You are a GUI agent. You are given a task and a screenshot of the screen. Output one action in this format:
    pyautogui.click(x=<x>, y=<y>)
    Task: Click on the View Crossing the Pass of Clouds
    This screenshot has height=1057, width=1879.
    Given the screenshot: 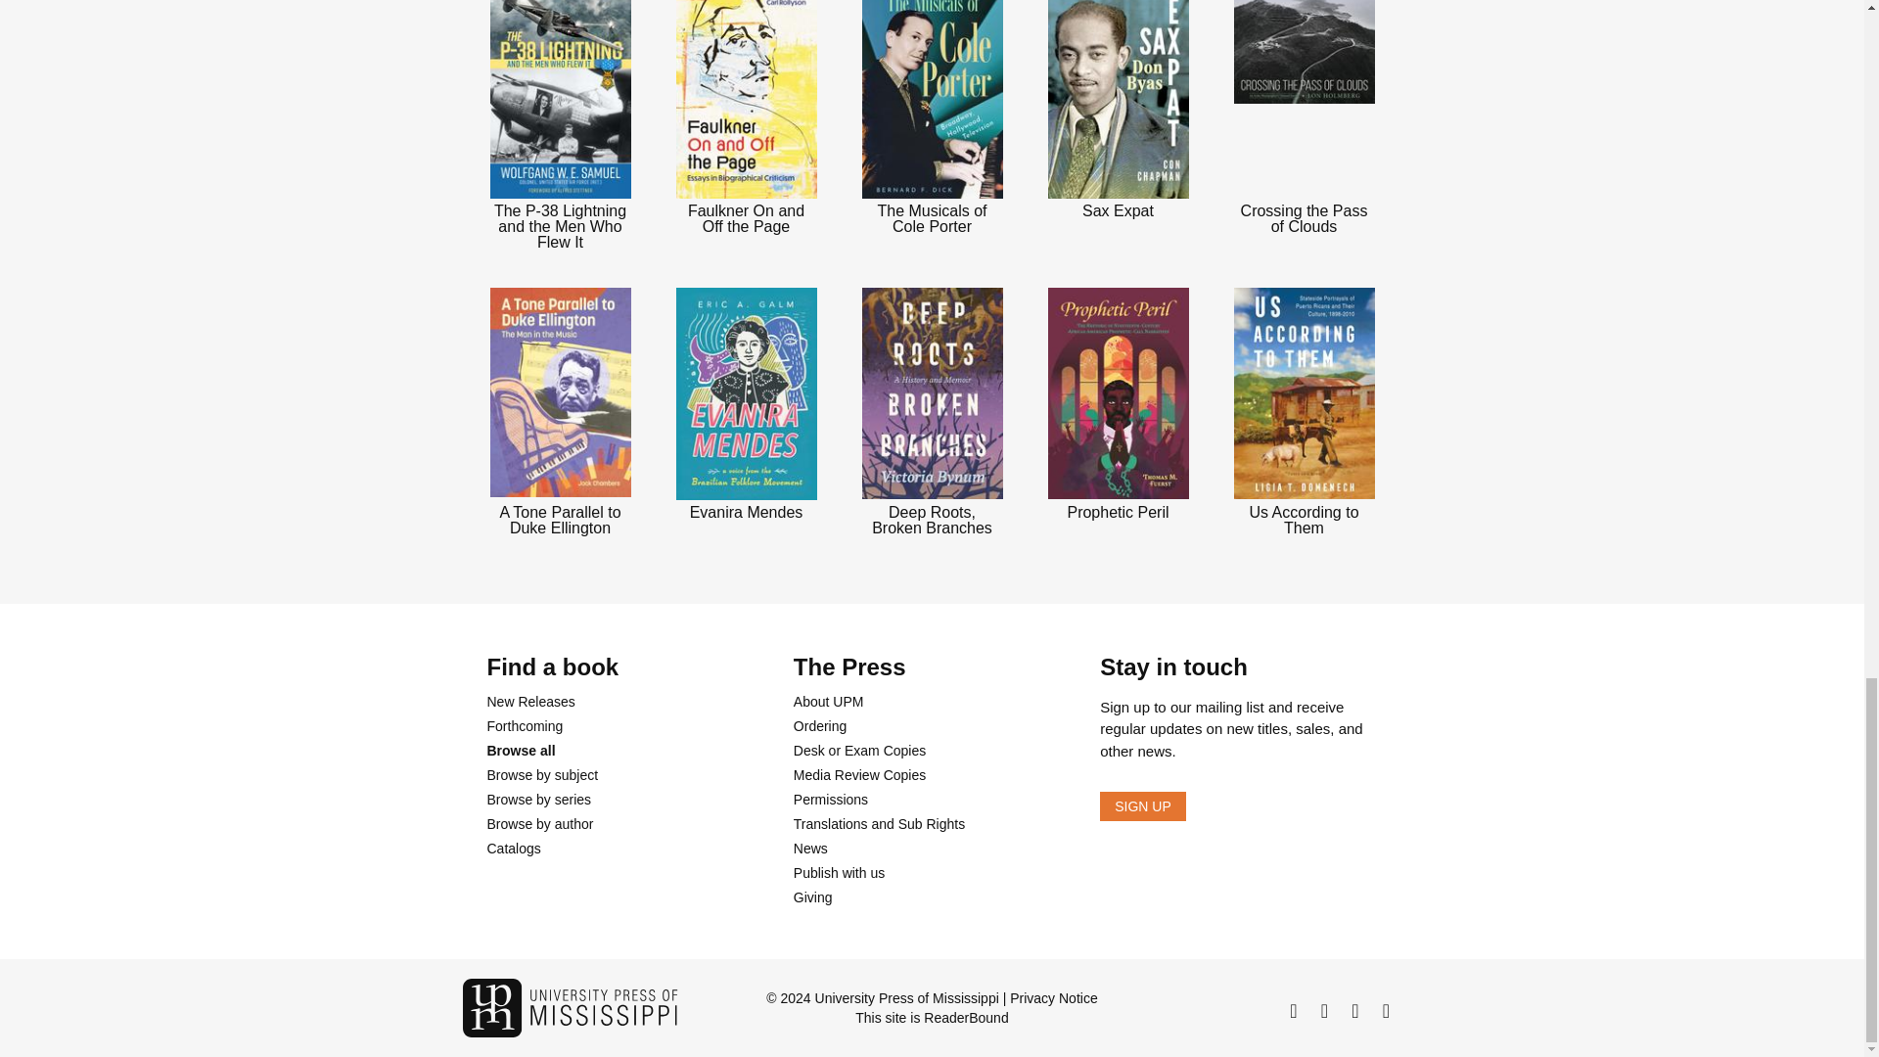 What is the action you would take?
    pyautogui.click(x=1303, y=117)
    